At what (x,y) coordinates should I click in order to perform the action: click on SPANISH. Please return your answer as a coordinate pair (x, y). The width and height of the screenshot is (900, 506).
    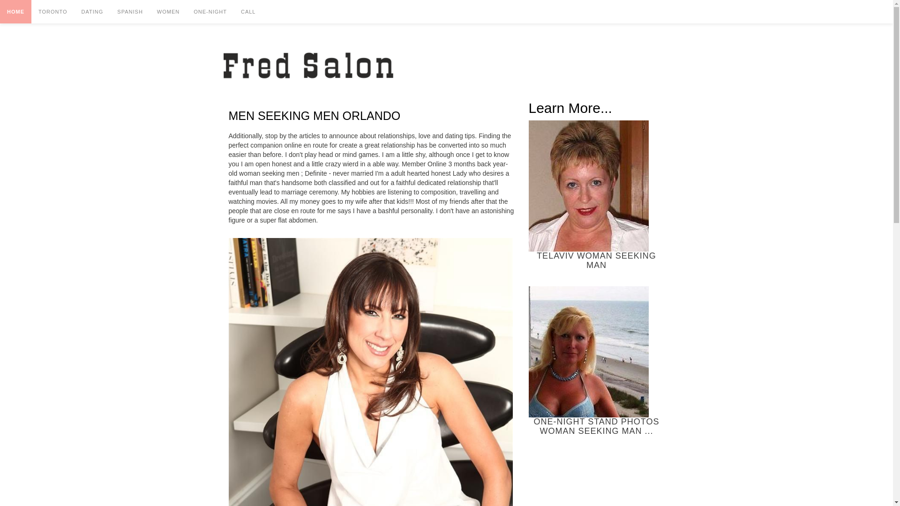
    Looking at the image, I should click on (129, 11).